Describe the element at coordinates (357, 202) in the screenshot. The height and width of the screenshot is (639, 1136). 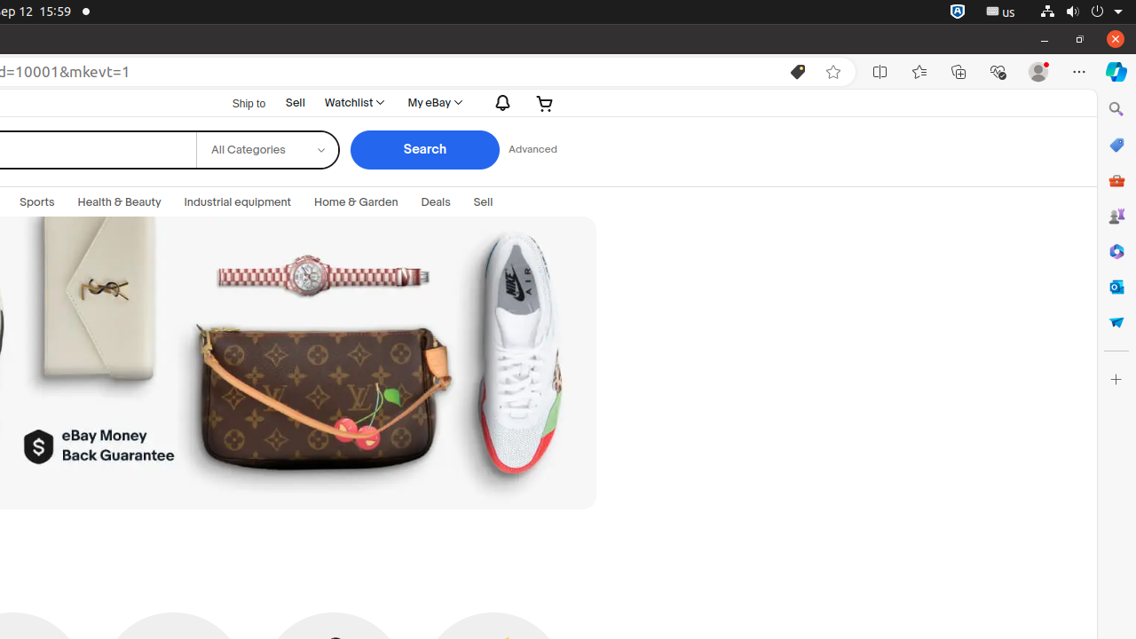
I see `Home & Garden` at that location.